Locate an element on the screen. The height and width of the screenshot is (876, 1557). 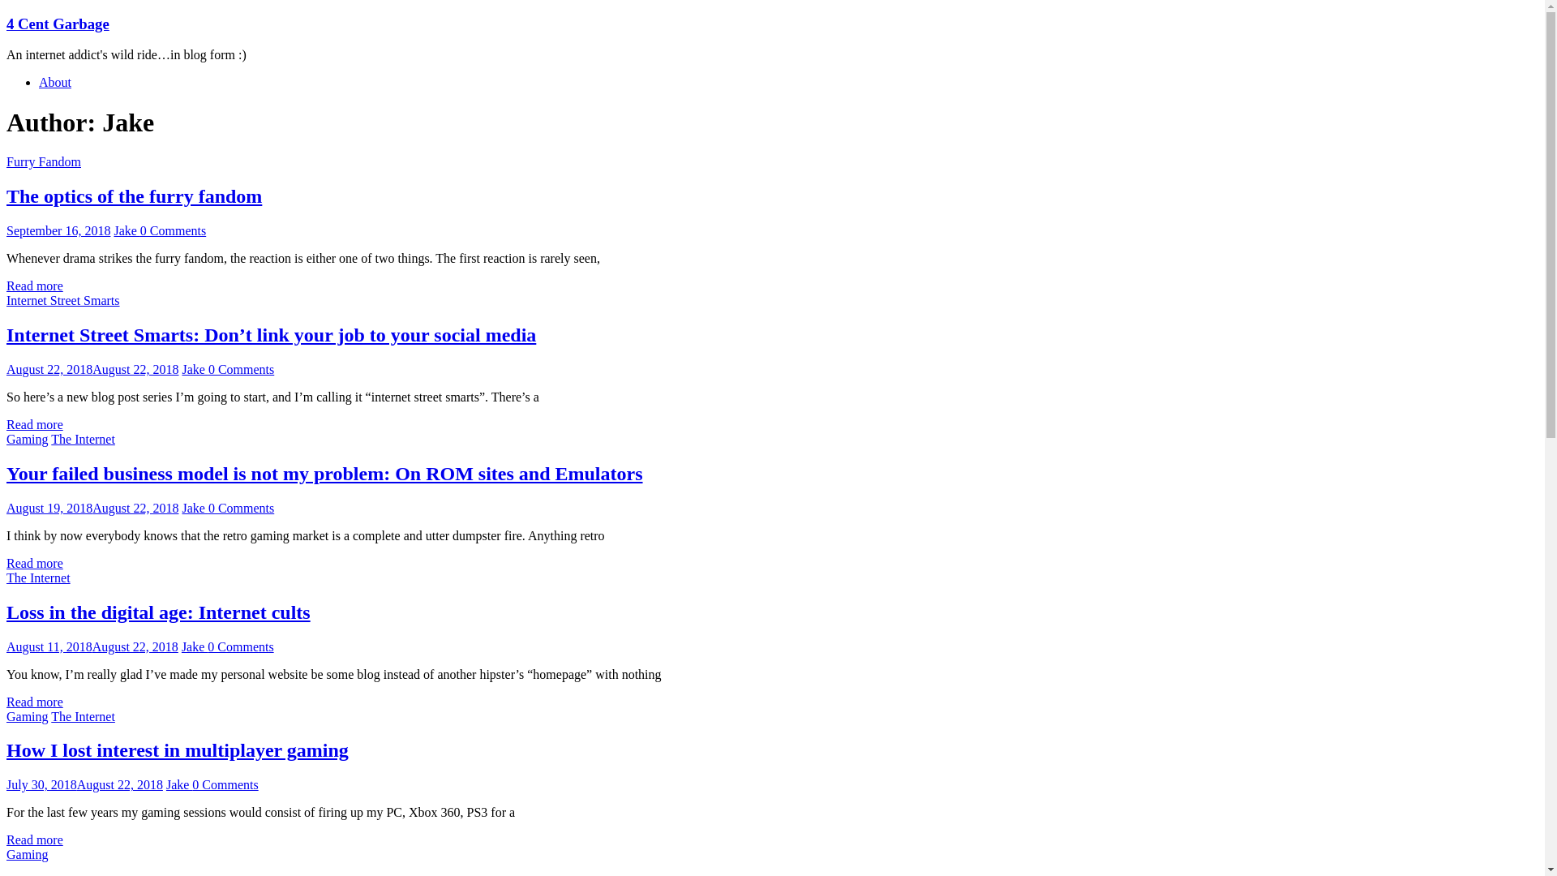
About is located at coordinates (55, 83).